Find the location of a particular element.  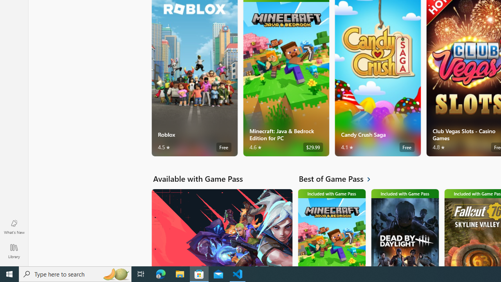

Library is located at coordinates (14, 251).